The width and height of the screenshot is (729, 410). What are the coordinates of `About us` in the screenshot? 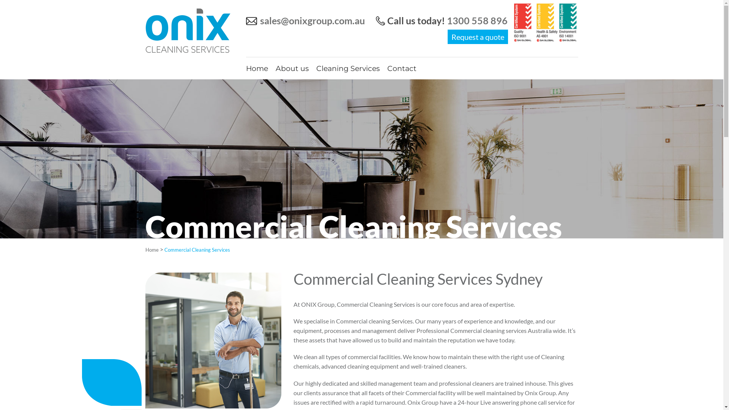 It's located at (292, 68).